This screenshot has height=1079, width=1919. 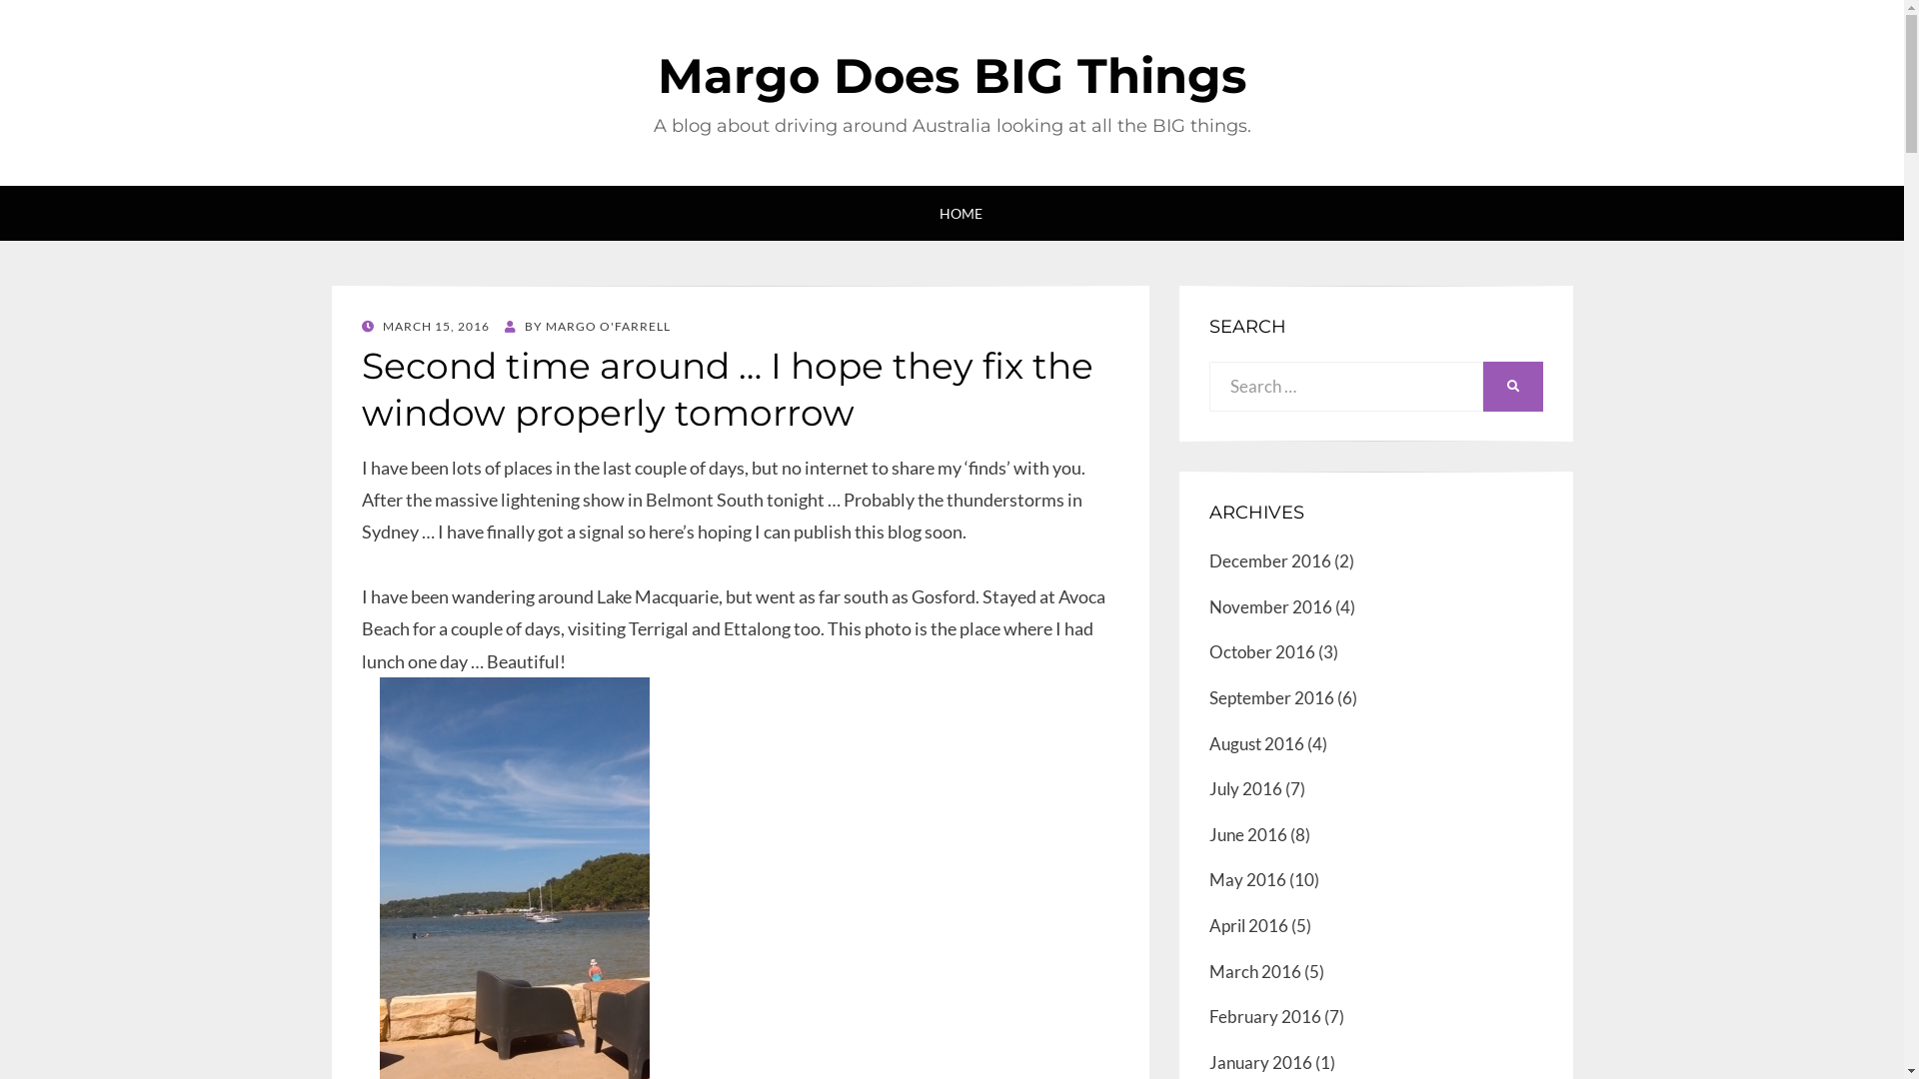 I want to click on MARGO O'FARRELL, so click(x=608, y=326).